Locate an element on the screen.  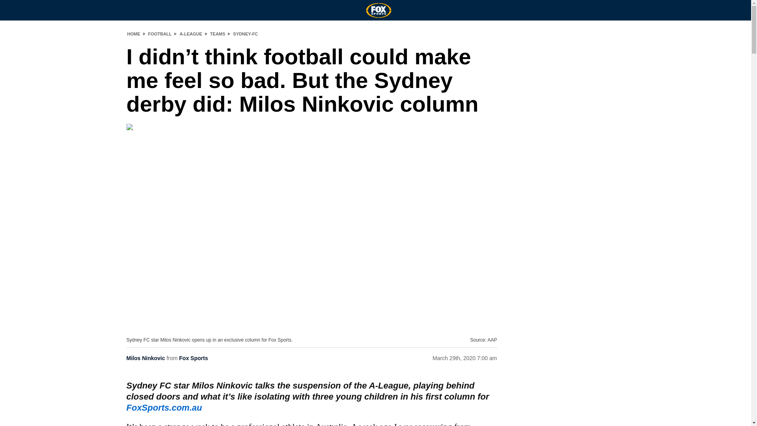
HOME is located at coordinates (133, 34).